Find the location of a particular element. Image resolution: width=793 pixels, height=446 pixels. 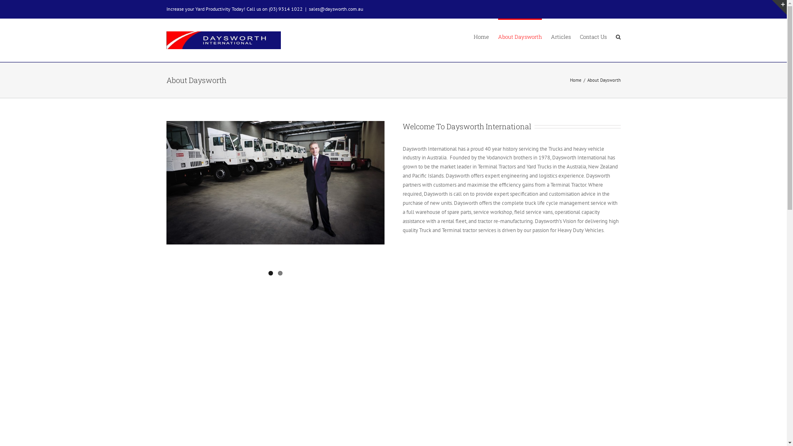

2 is located at coordinates (280, 273).